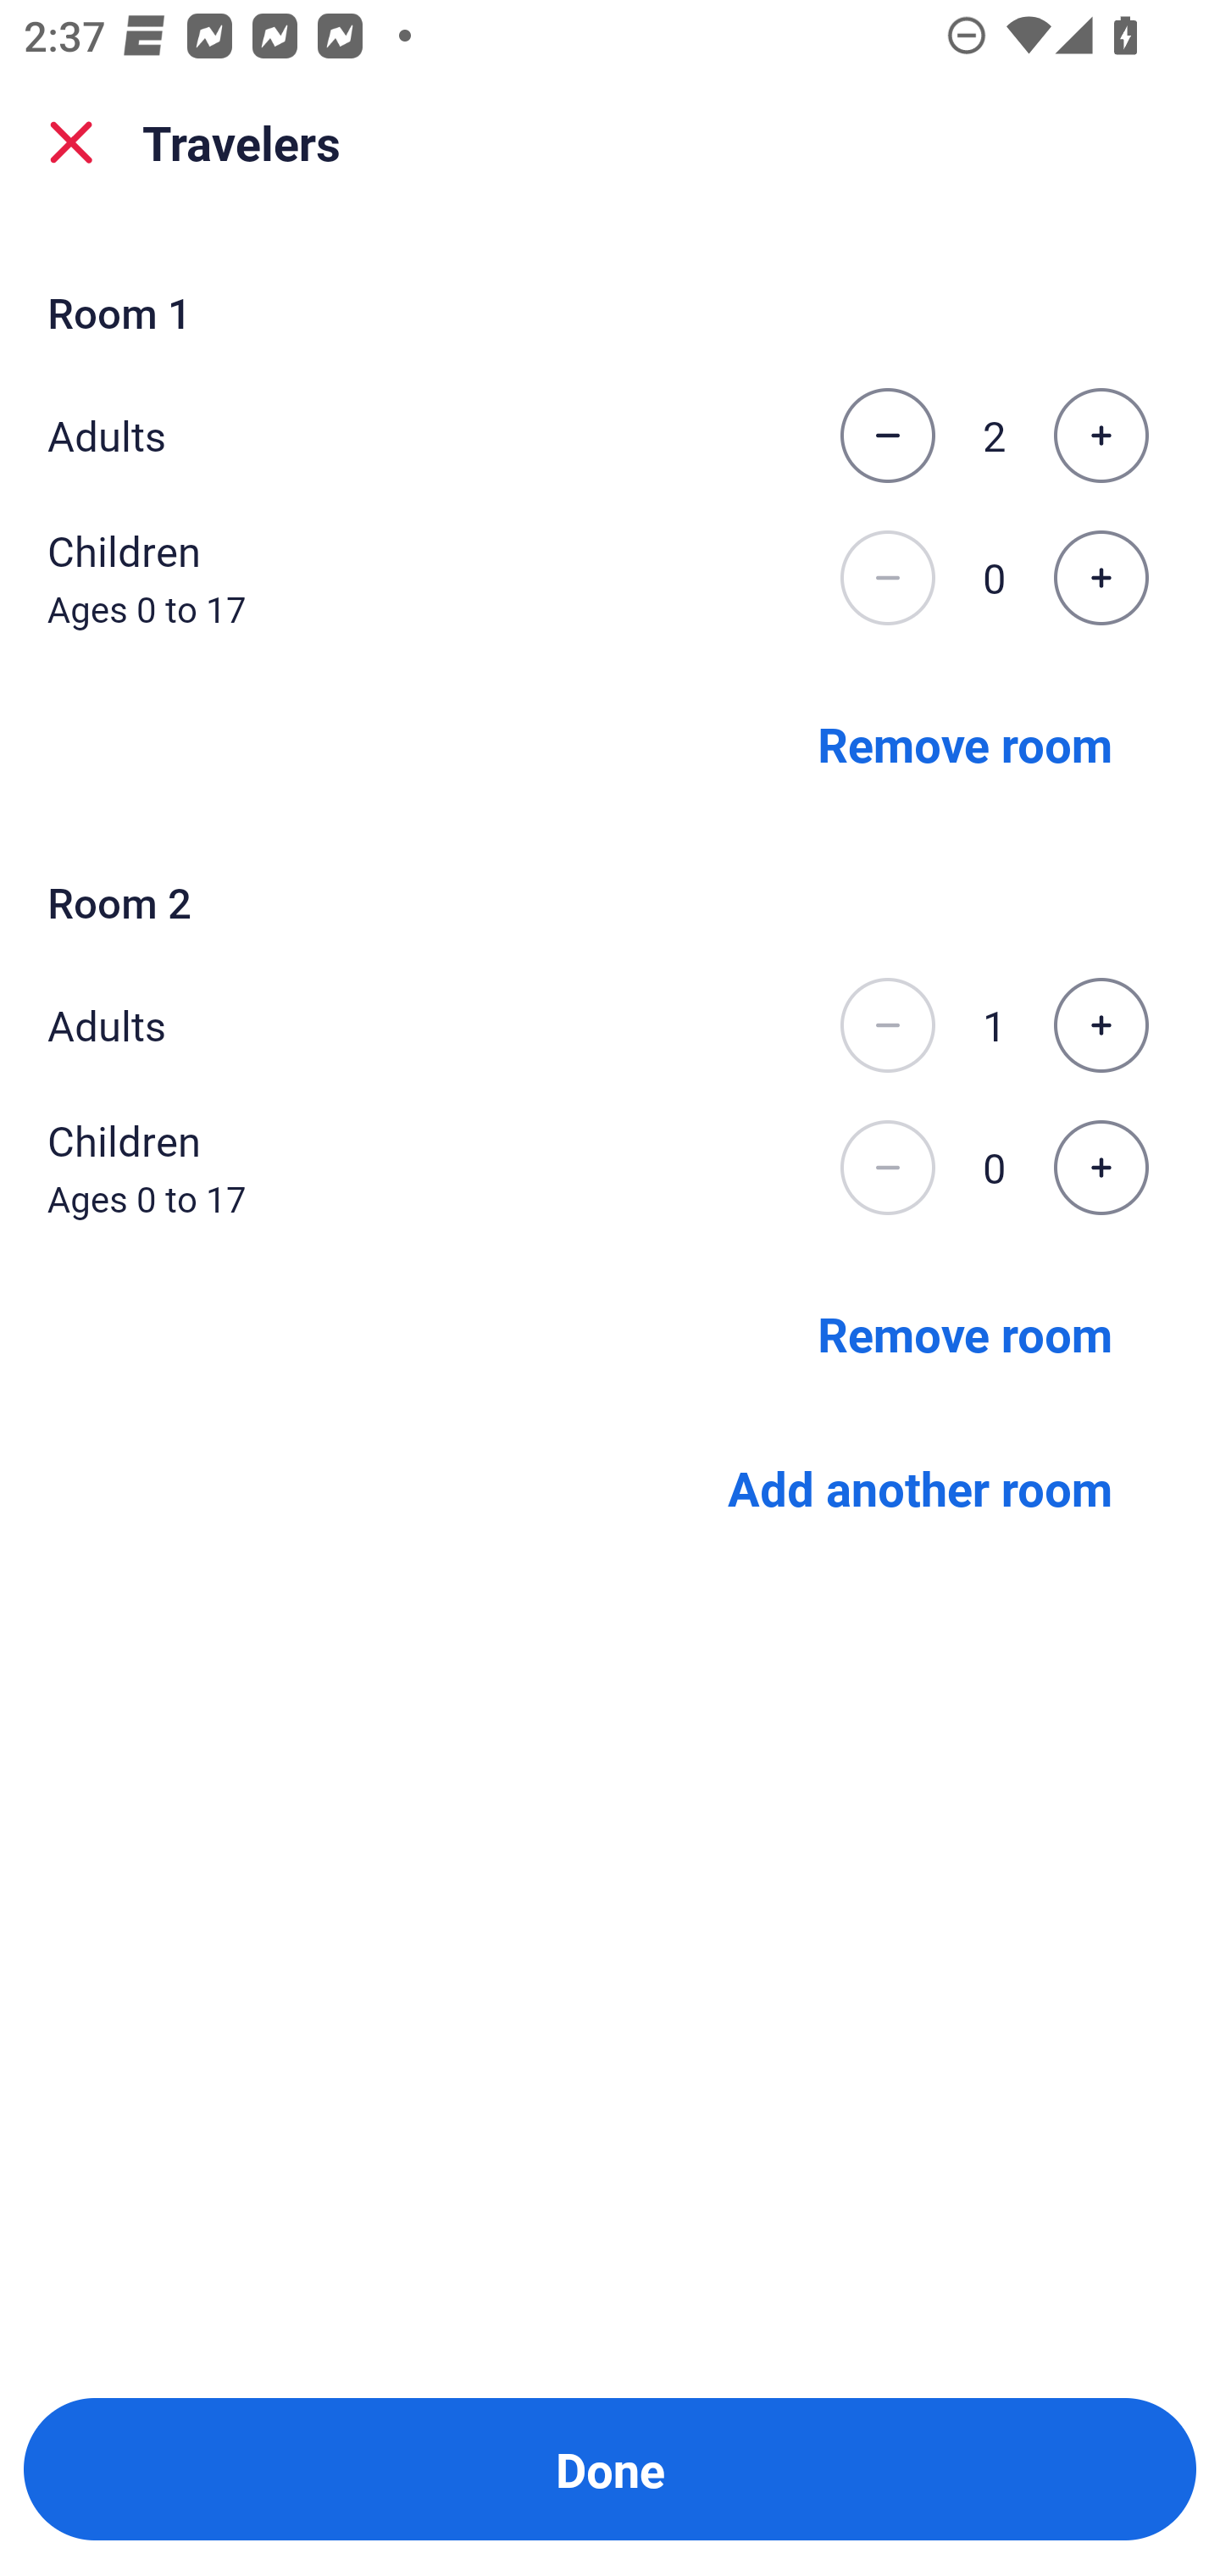 The width and height of the screenshot is (1220, 2576). I want to click on Increase the number of adults, so click(1101, 1025).